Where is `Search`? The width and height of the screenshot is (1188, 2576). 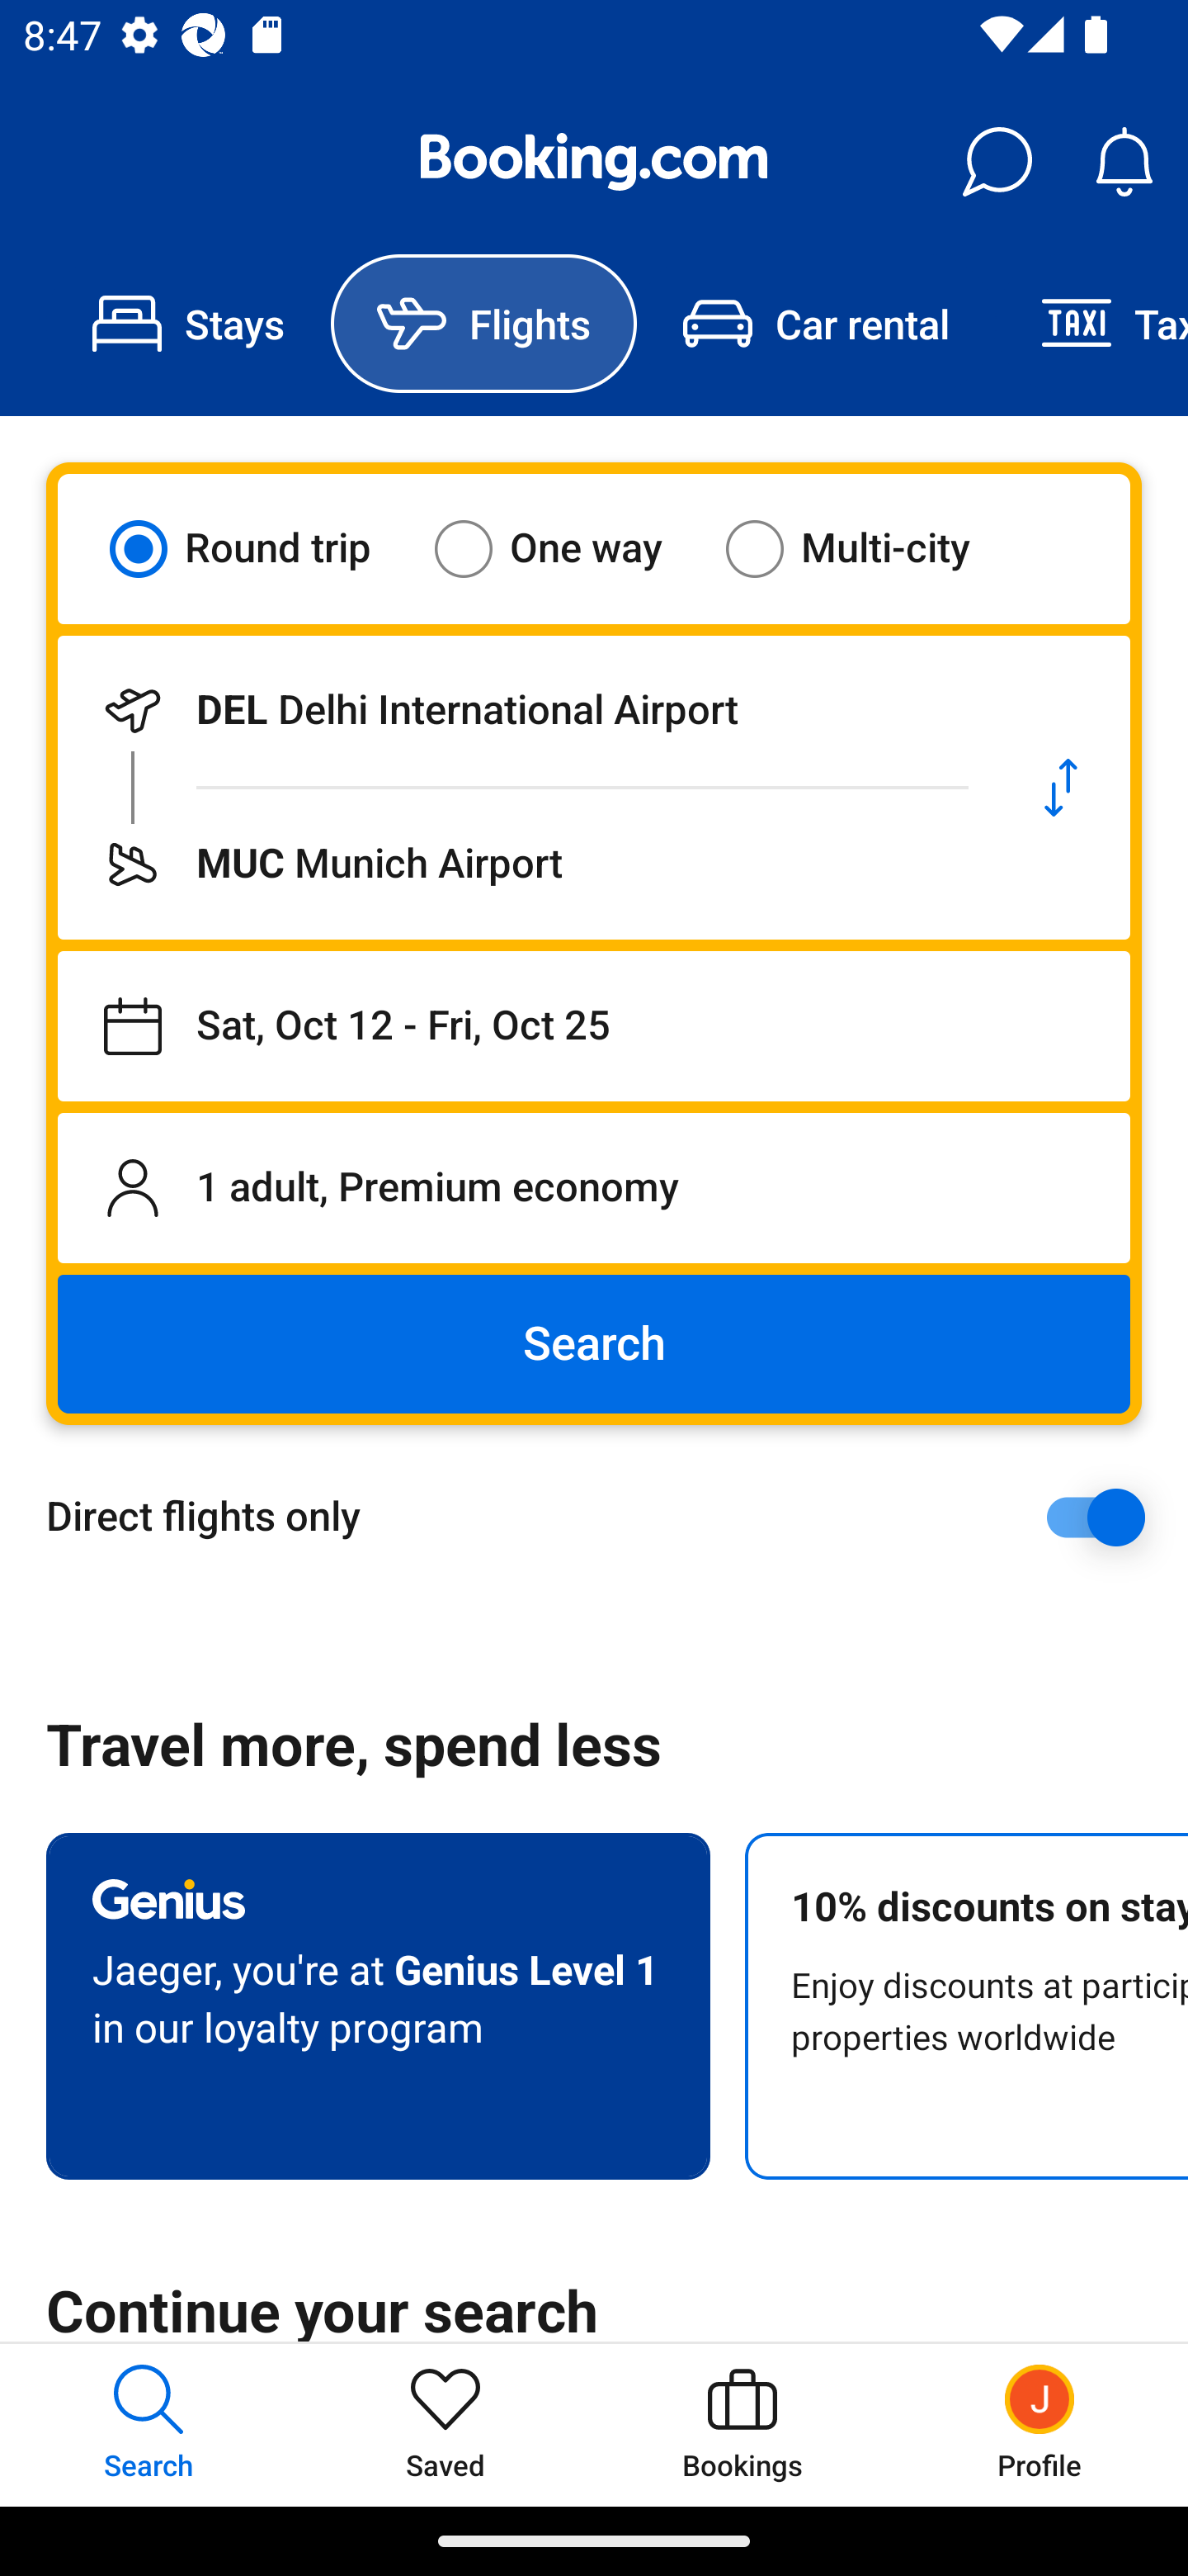 Search is located at coordinates (594, 1344).